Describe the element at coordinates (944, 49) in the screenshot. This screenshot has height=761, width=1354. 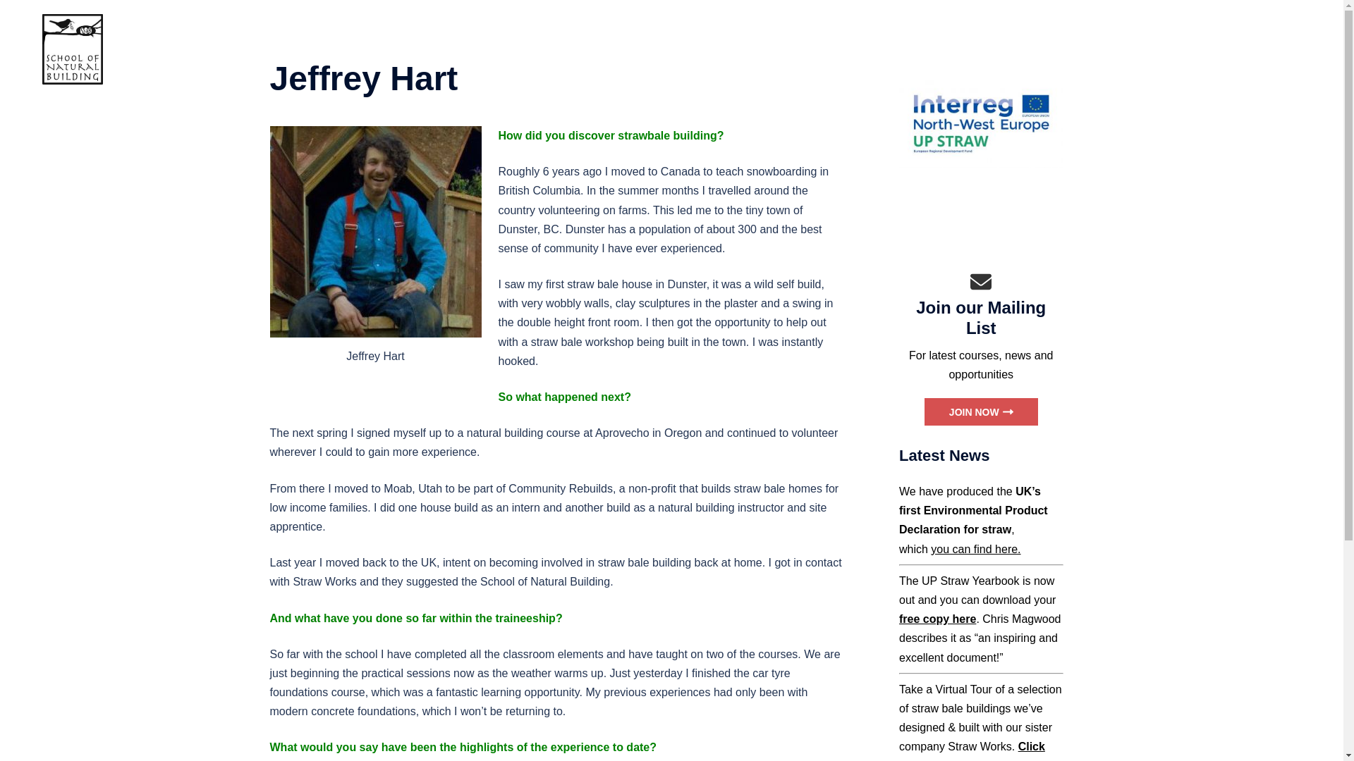
I see `University Residentials` at that location.